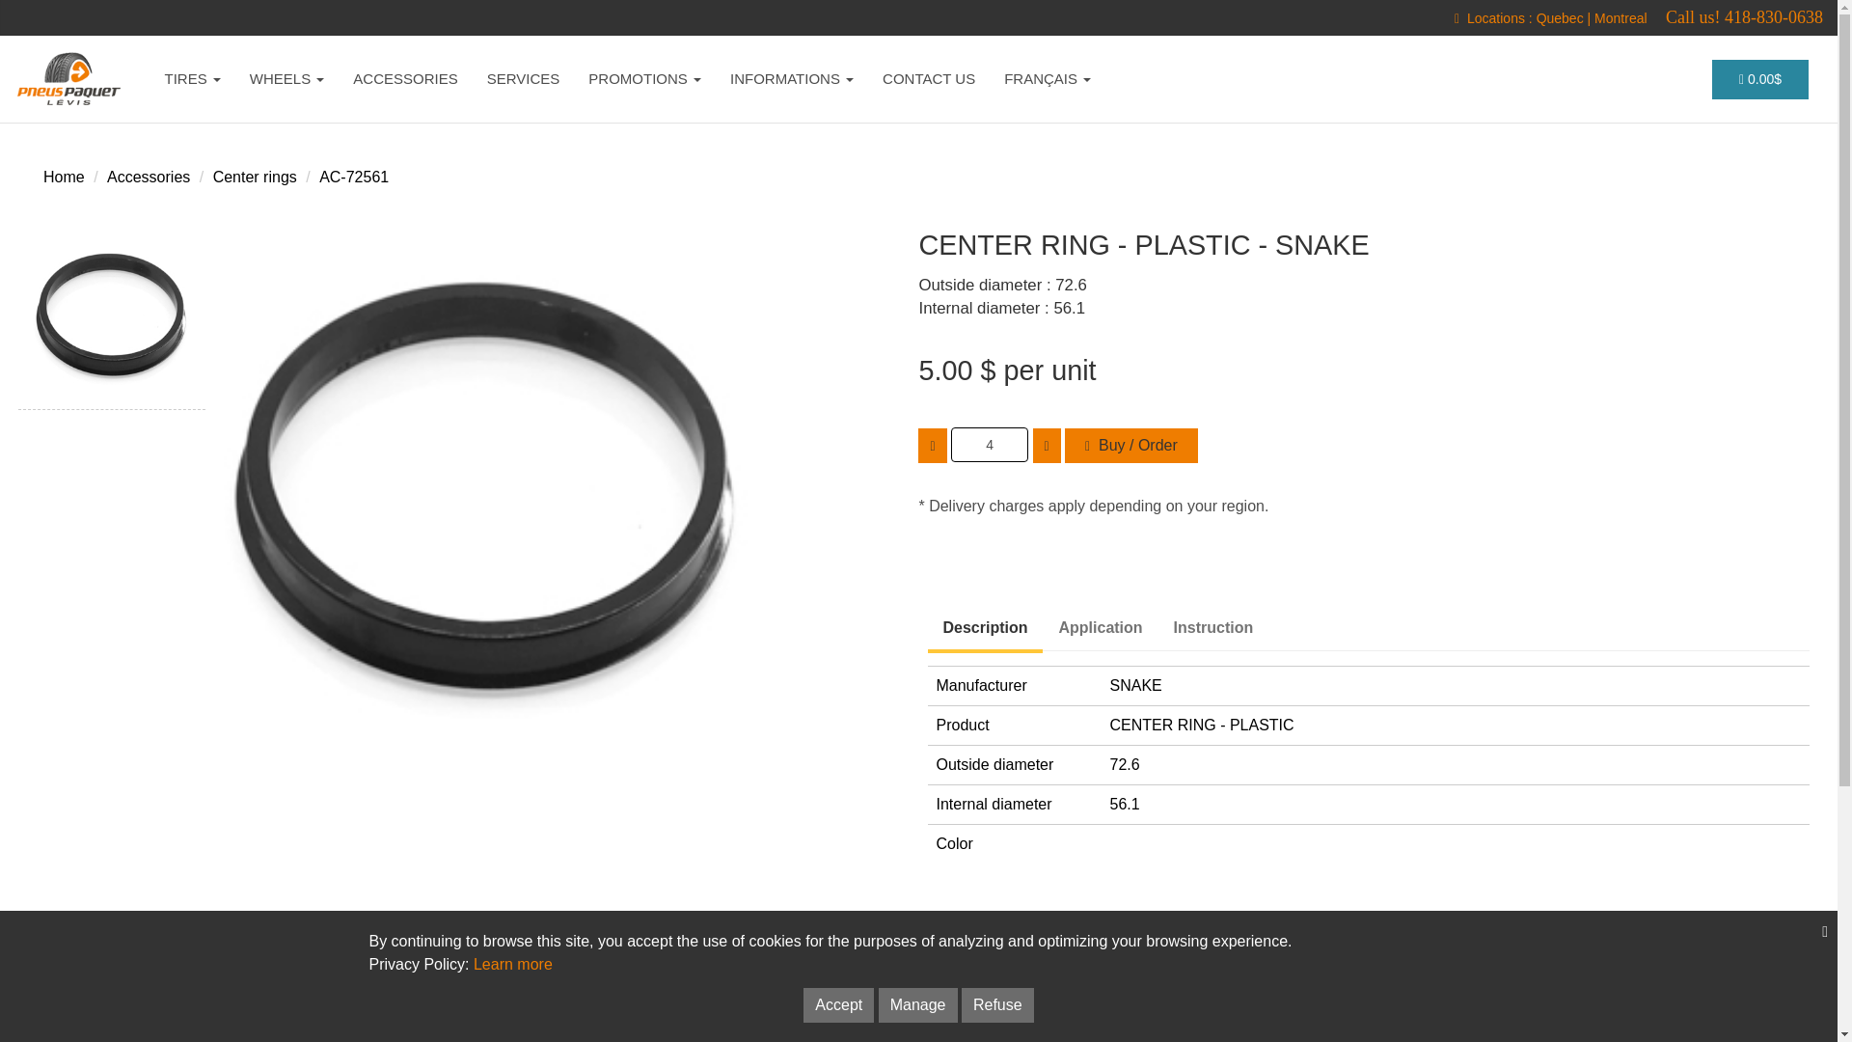 Image resolution: width=1852 pixels, height=1042 pixels. I want to click on WHEELS , so click(286, 79).